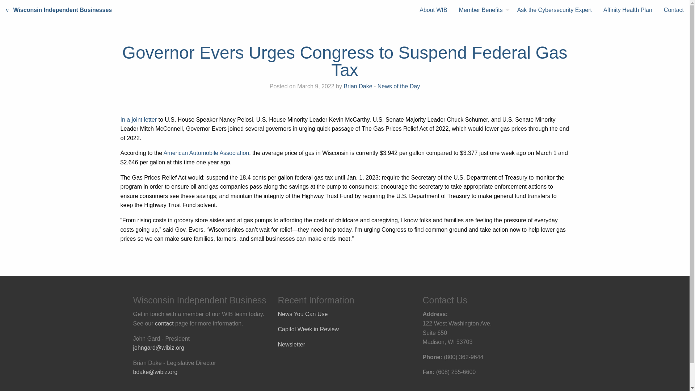  I want to click on News of the Day, so click(398, 86).